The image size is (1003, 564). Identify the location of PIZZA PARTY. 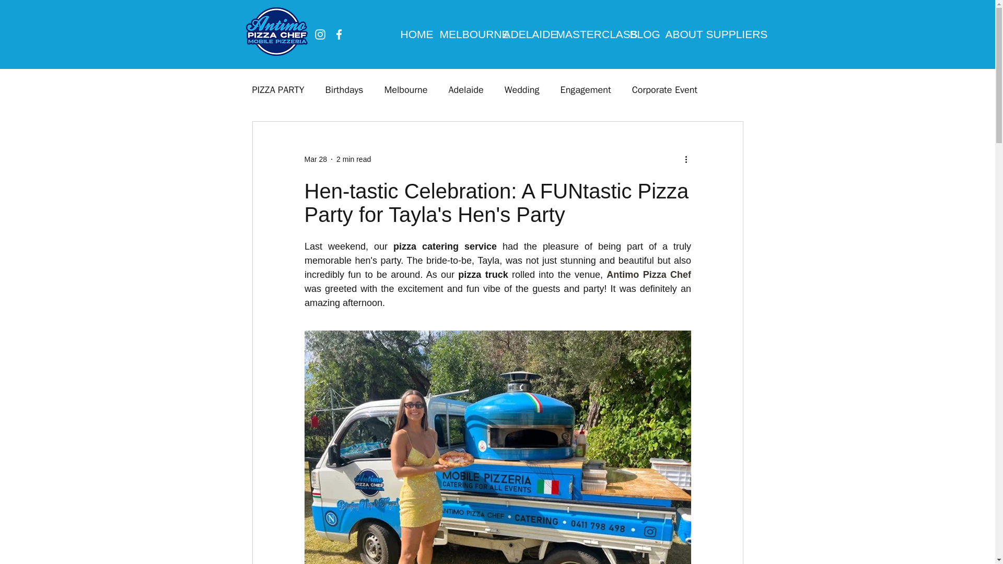
(277, 89).